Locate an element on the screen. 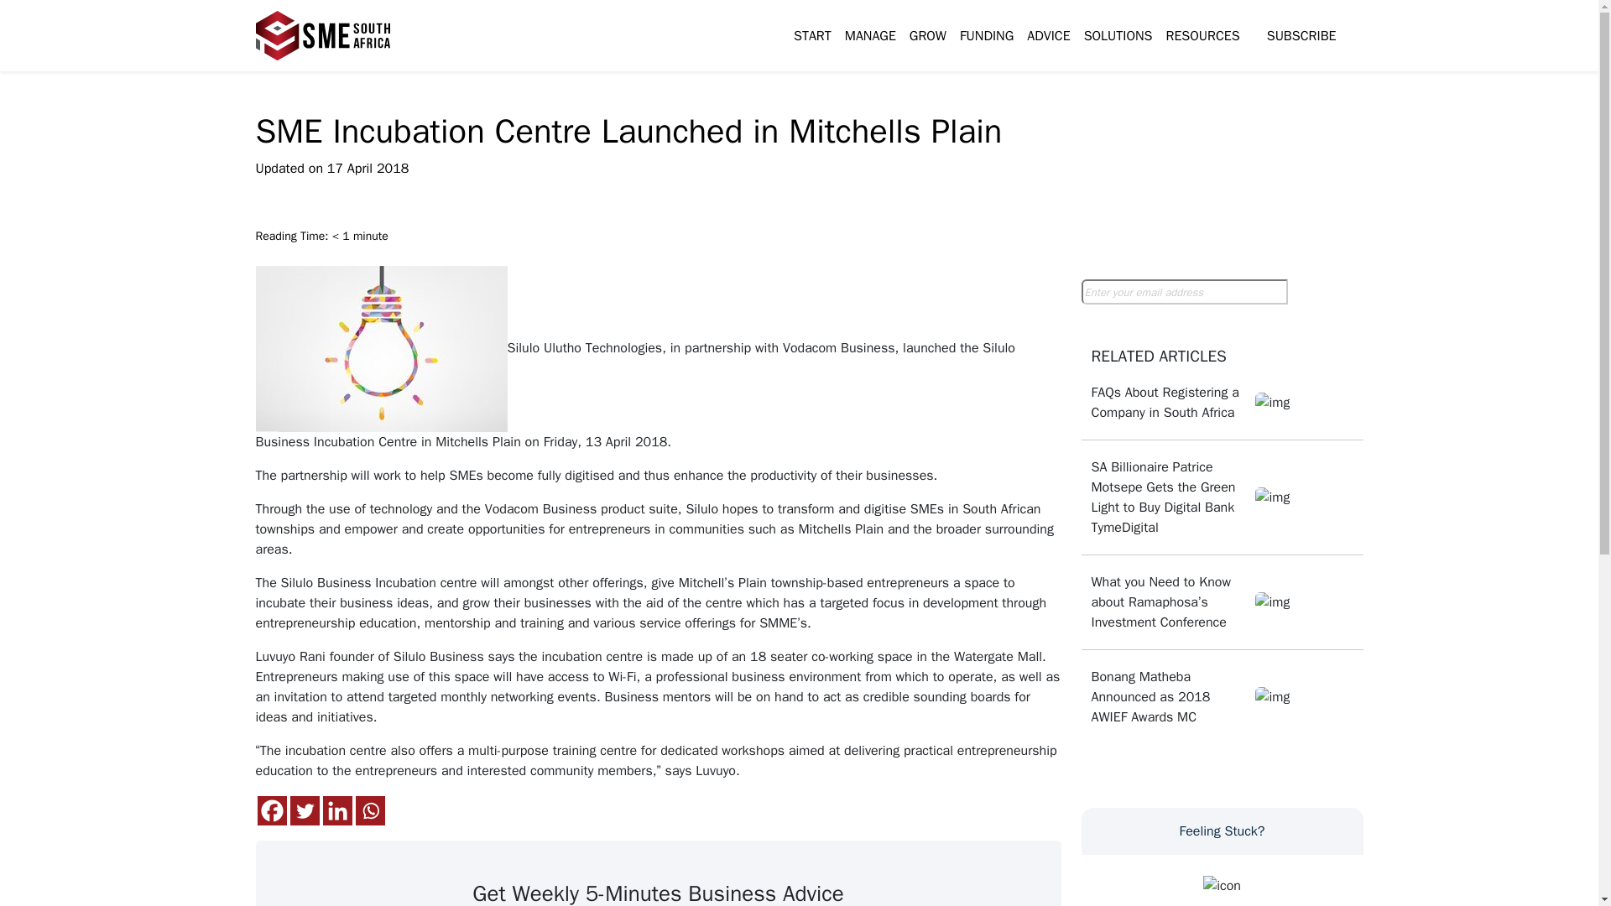 Image resolution: width=1611 pixels, height=906 pixels. FAQs About Registering a Company in South Africa is located at coordinates (1168, 403).